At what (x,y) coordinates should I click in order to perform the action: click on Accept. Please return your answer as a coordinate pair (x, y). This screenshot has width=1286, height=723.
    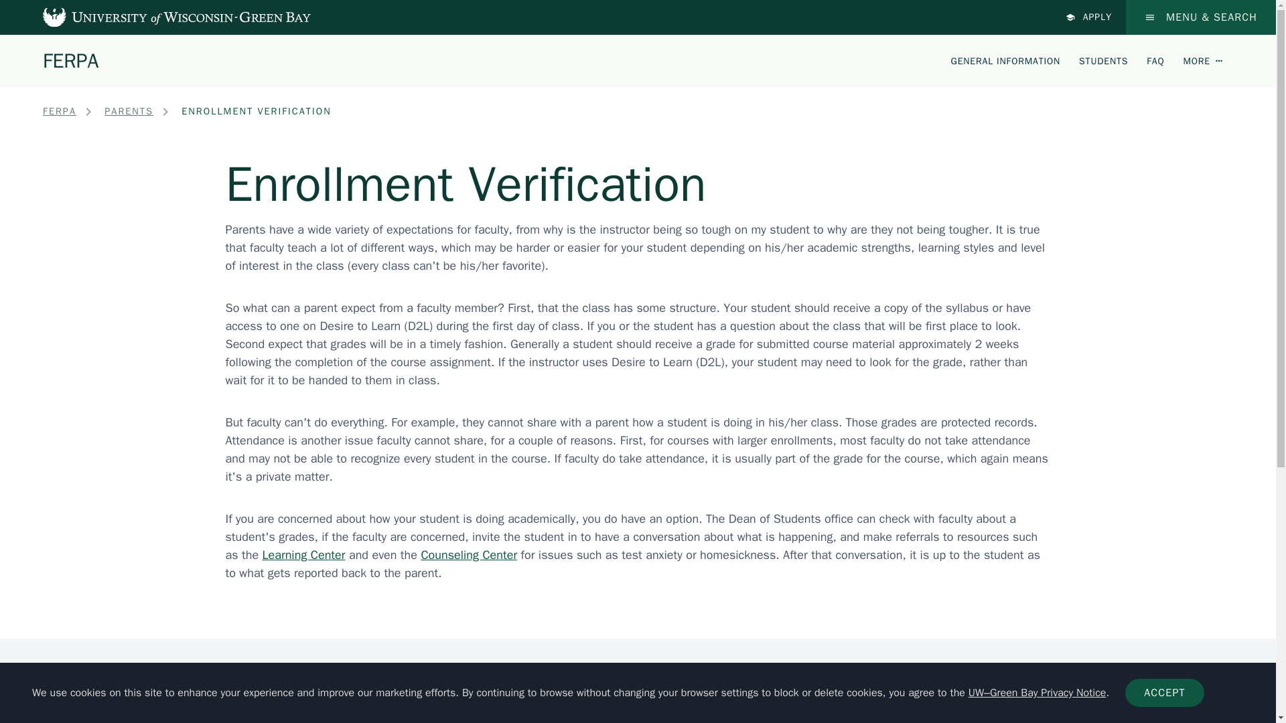
    Looking at the image, I should click on (1164, 693).